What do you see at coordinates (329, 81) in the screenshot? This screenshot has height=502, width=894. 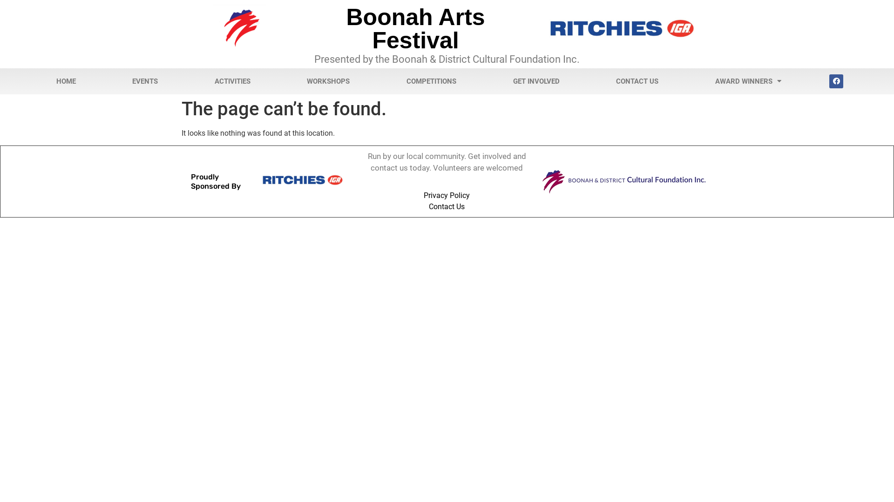 I see `WORKSHOPS` at bounding box center [329, 81].